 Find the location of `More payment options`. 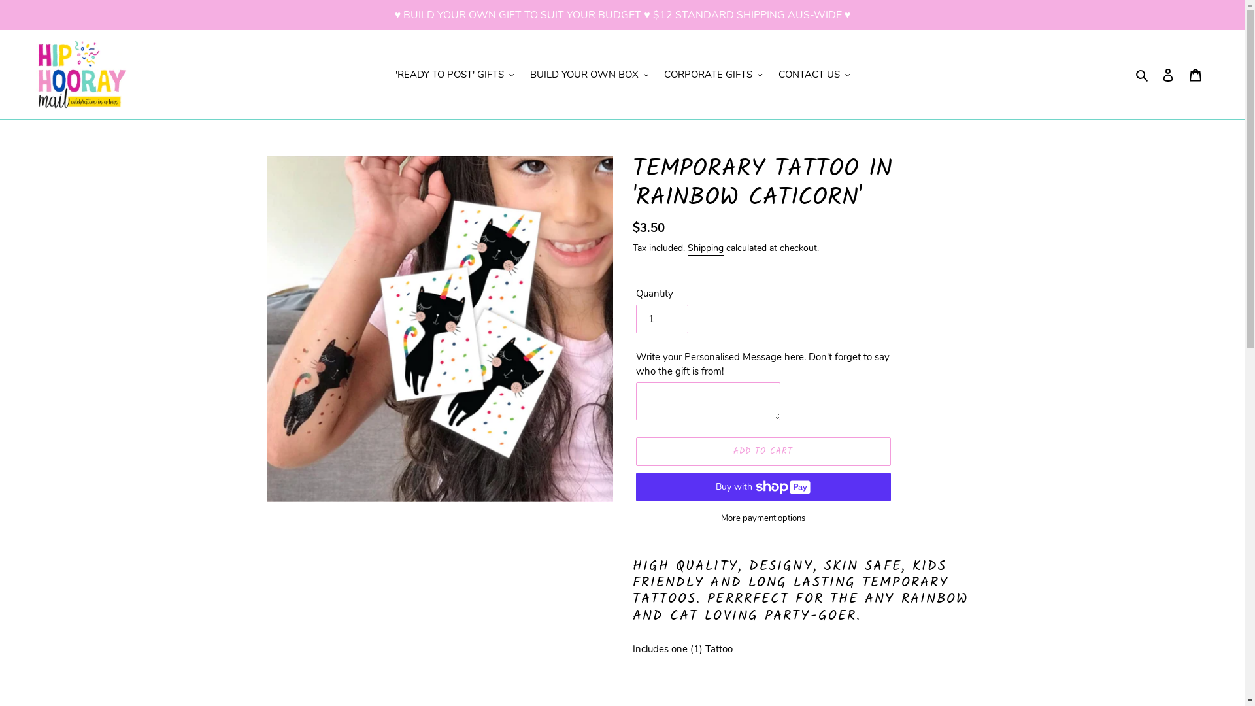

More payment options is located at coordinates (763, 519).